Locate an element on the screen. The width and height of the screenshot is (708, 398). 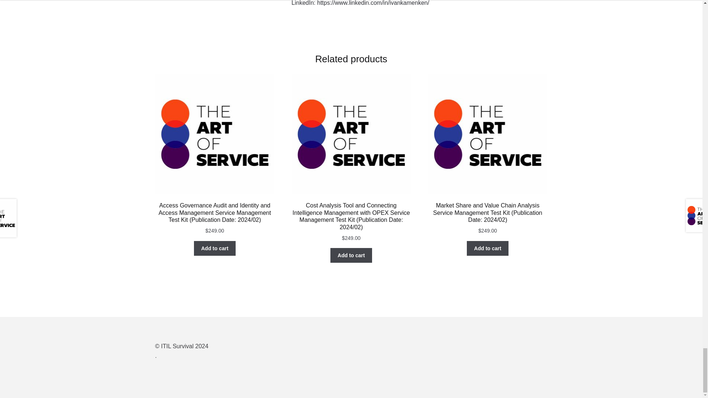
Add to cart is located at coordinates (351, 255).